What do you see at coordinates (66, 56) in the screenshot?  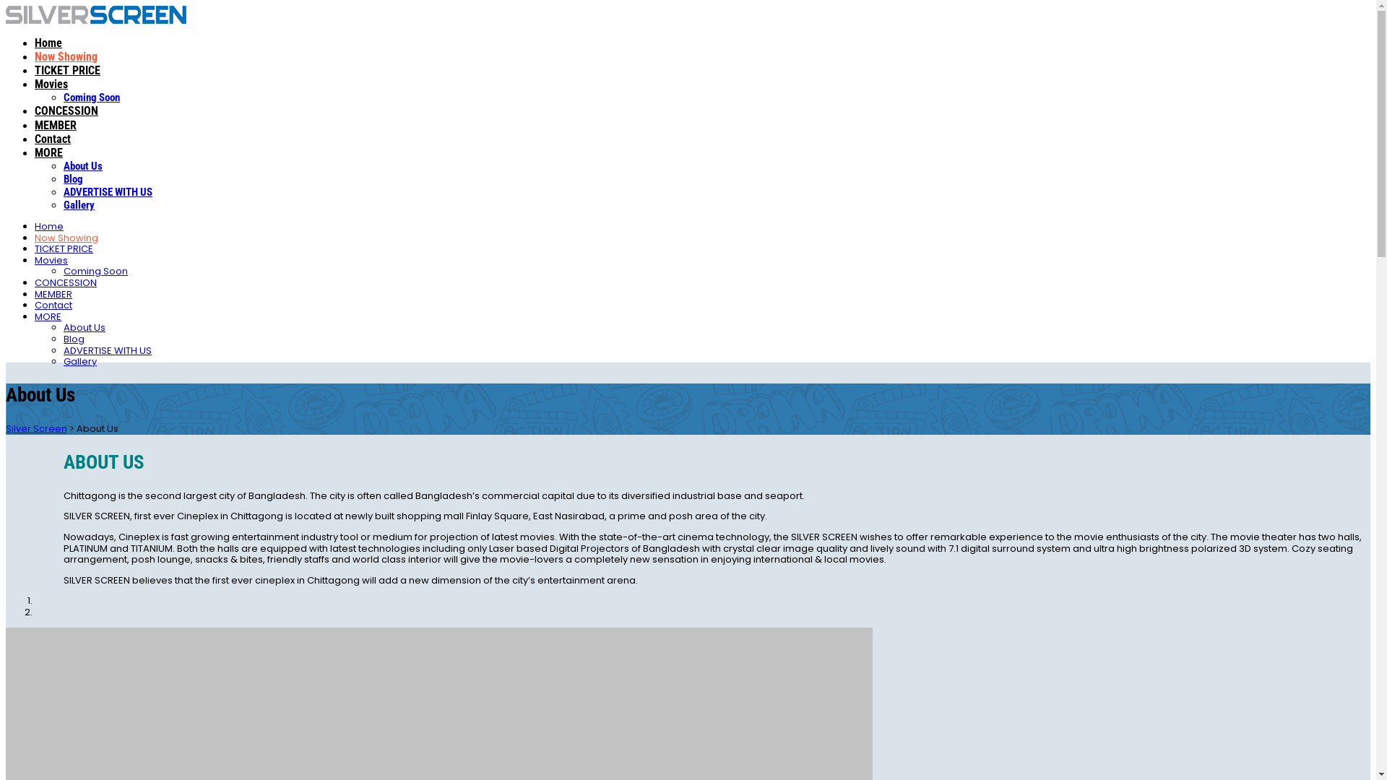 I see `Now Showing` at bounding box center [66, 56].